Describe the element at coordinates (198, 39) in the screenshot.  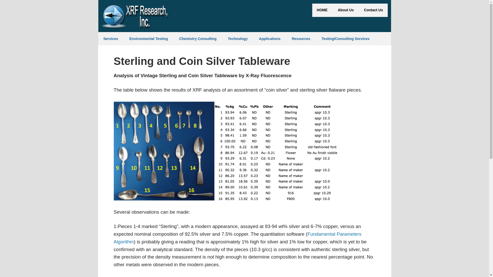
I see `Chemistry Consulting` at that location.